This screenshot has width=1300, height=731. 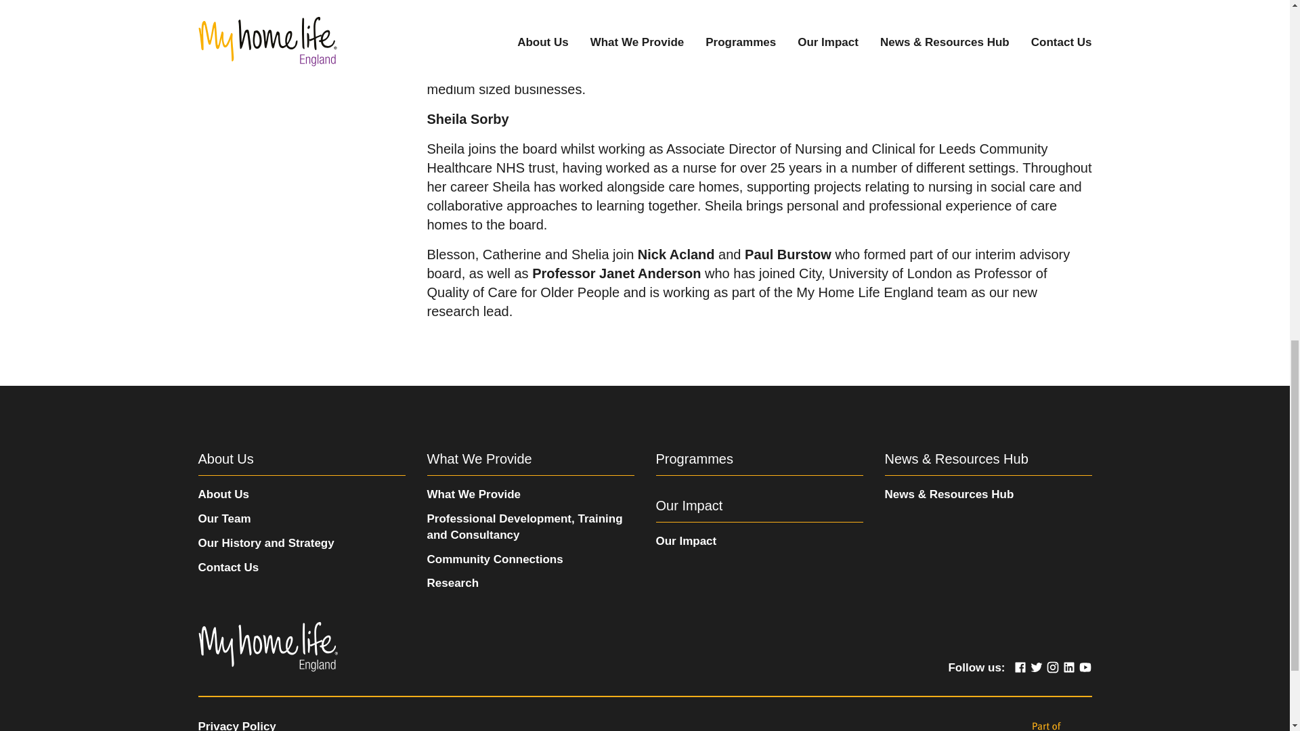 I want to click on Twitter, so click(x=1036, y=667).